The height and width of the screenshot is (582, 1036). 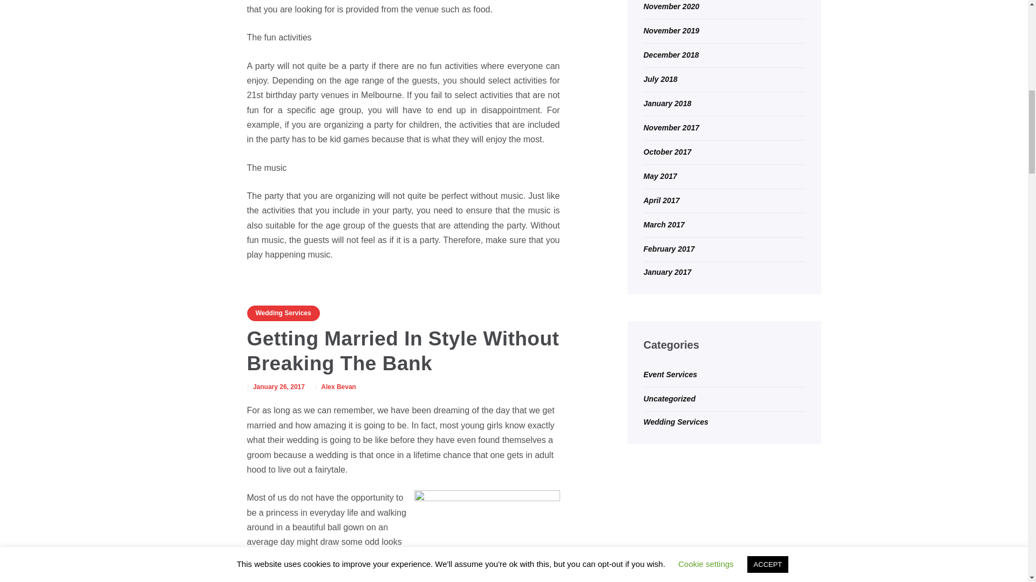 I want to click on October 2017, so click(x=667, y=152).